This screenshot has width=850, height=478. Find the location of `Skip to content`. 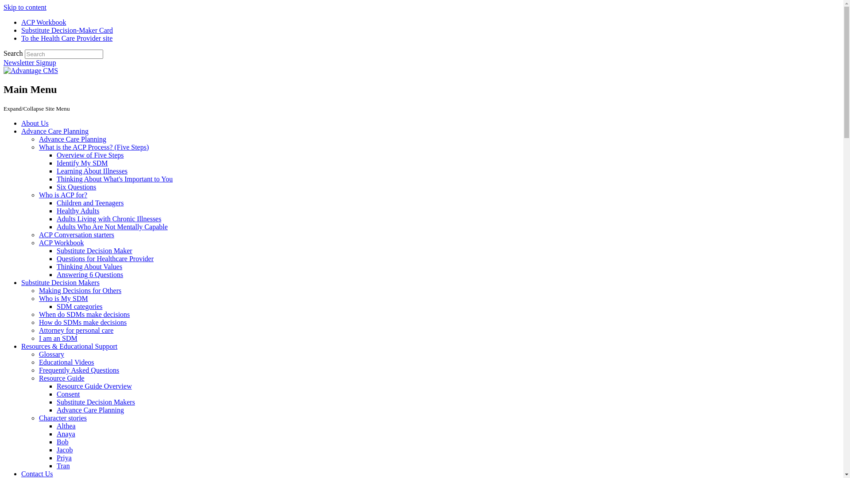

Skip to content is located at coordinates (25, 7).